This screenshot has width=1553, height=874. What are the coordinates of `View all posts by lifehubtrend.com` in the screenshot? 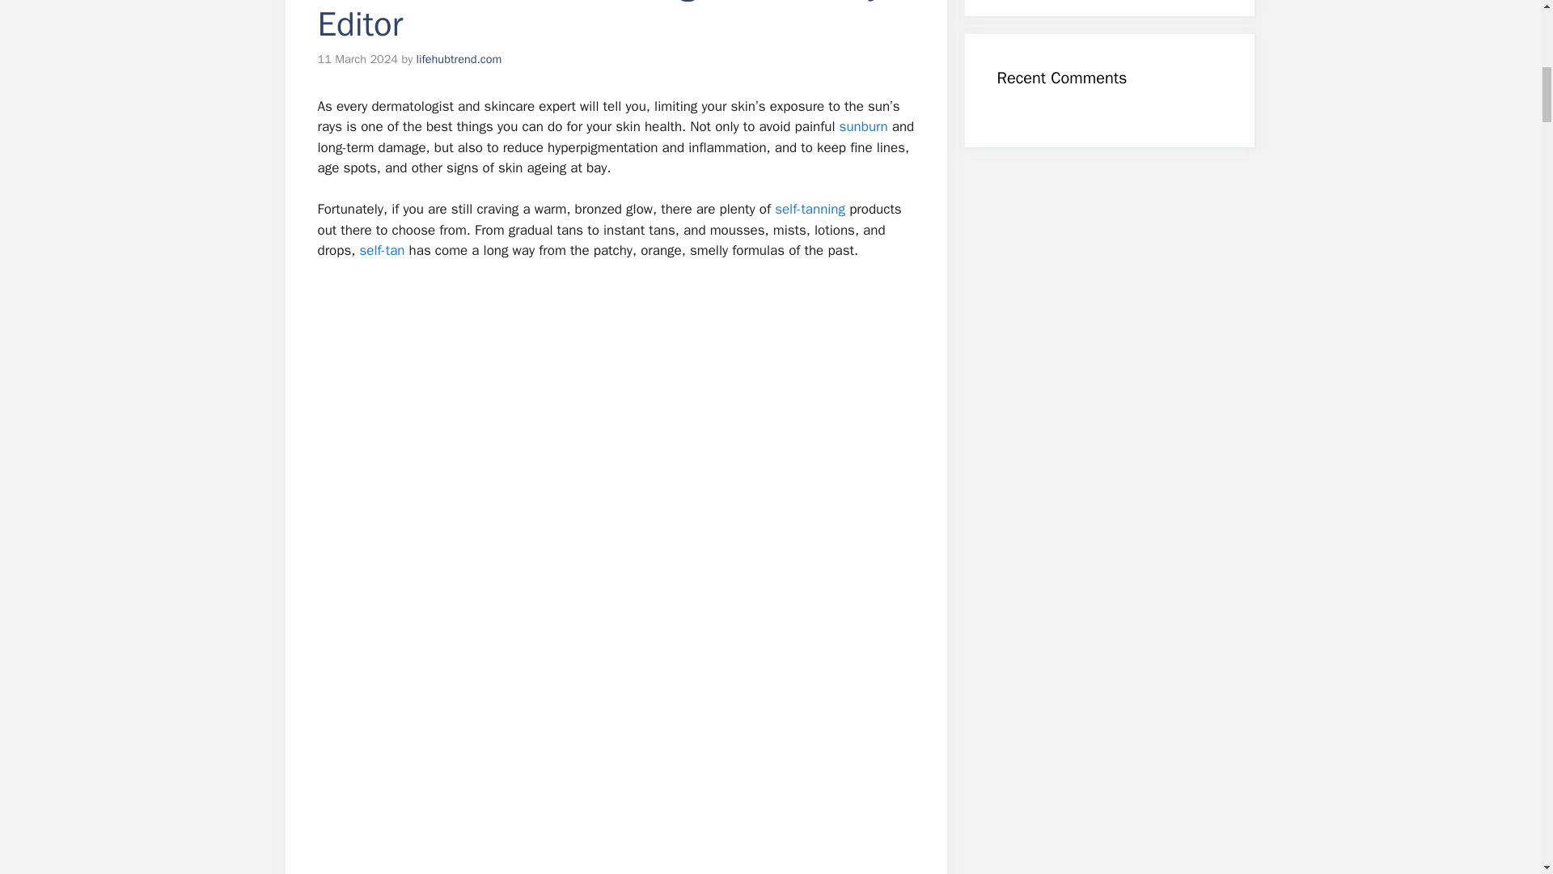 It's located at (459, 58).